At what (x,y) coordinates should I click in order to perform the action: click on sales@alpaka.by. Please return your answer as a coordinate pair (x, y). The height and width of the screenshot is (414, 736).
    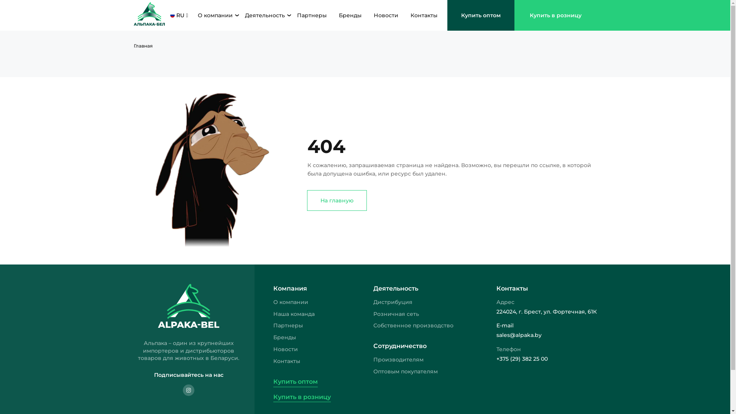
    Looking at the image, I should click on (546, 335).